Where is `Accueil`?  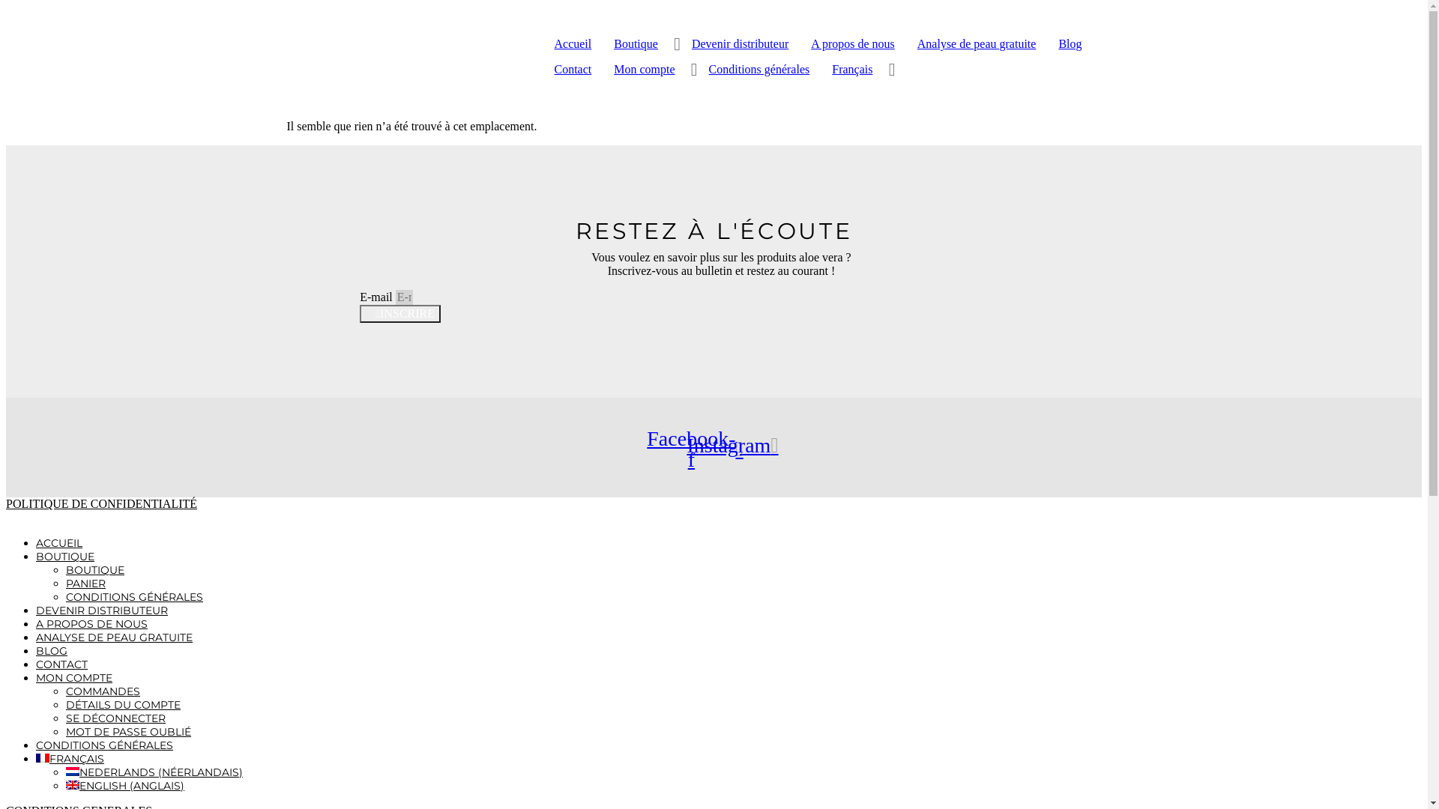 Accueil is located at coordinates (714, 130).